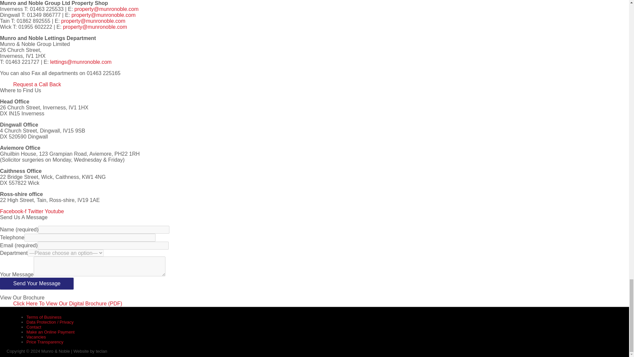  Describe the element at coordinates (37, 284) in the screenshot. I see `Send Your Message` at that location.